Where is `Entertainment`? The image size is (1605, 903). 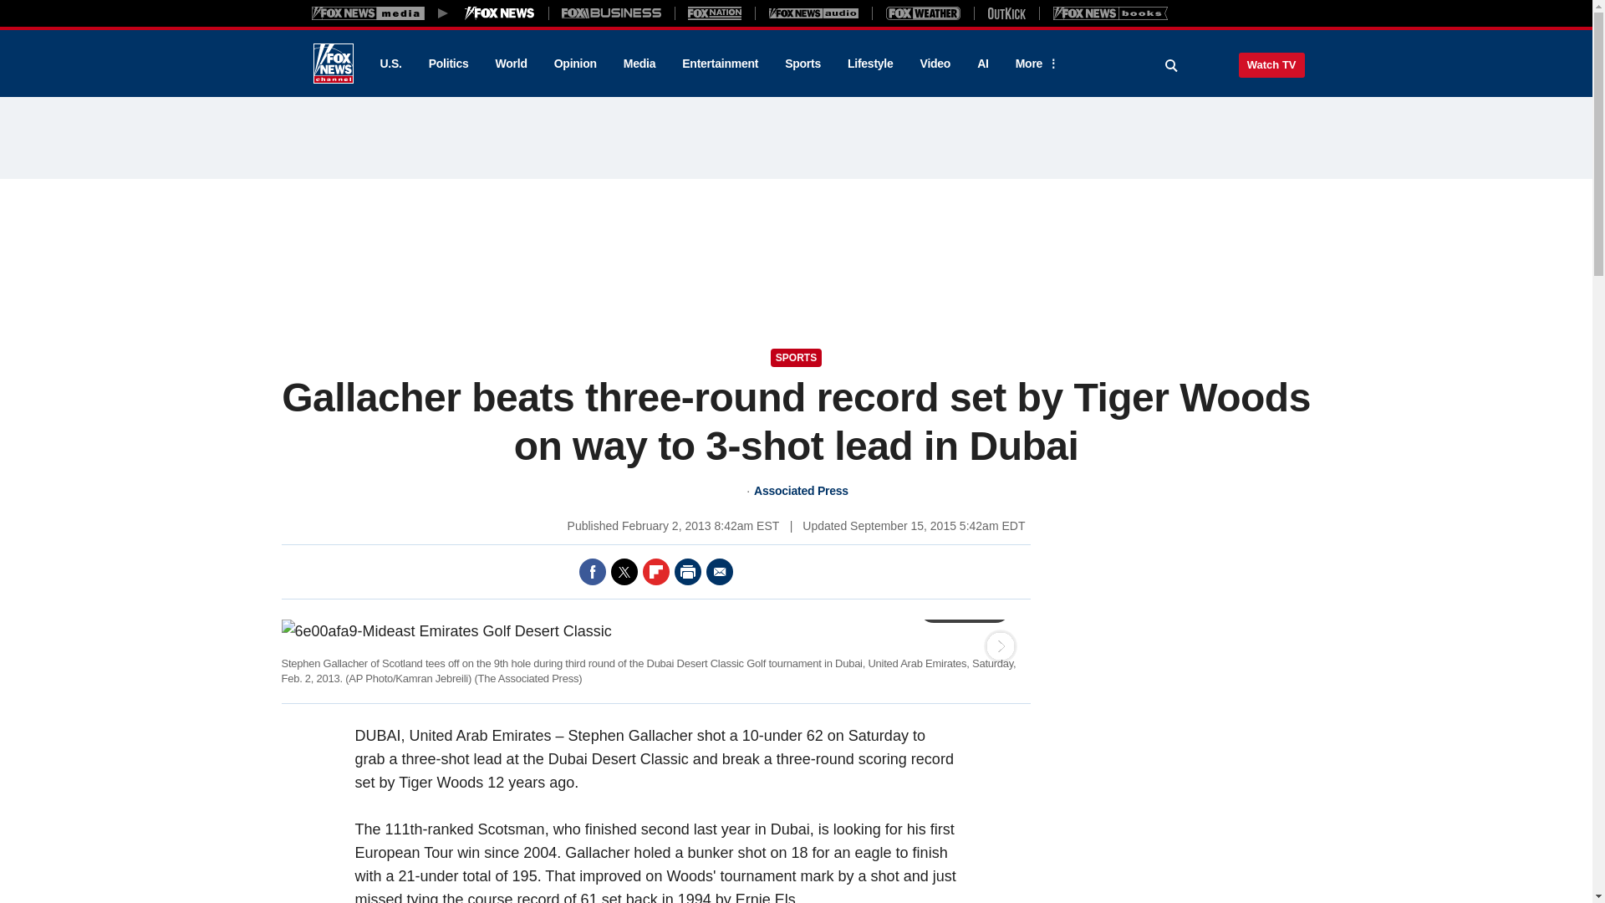 Entertainment is located at coordinates (721, 64).